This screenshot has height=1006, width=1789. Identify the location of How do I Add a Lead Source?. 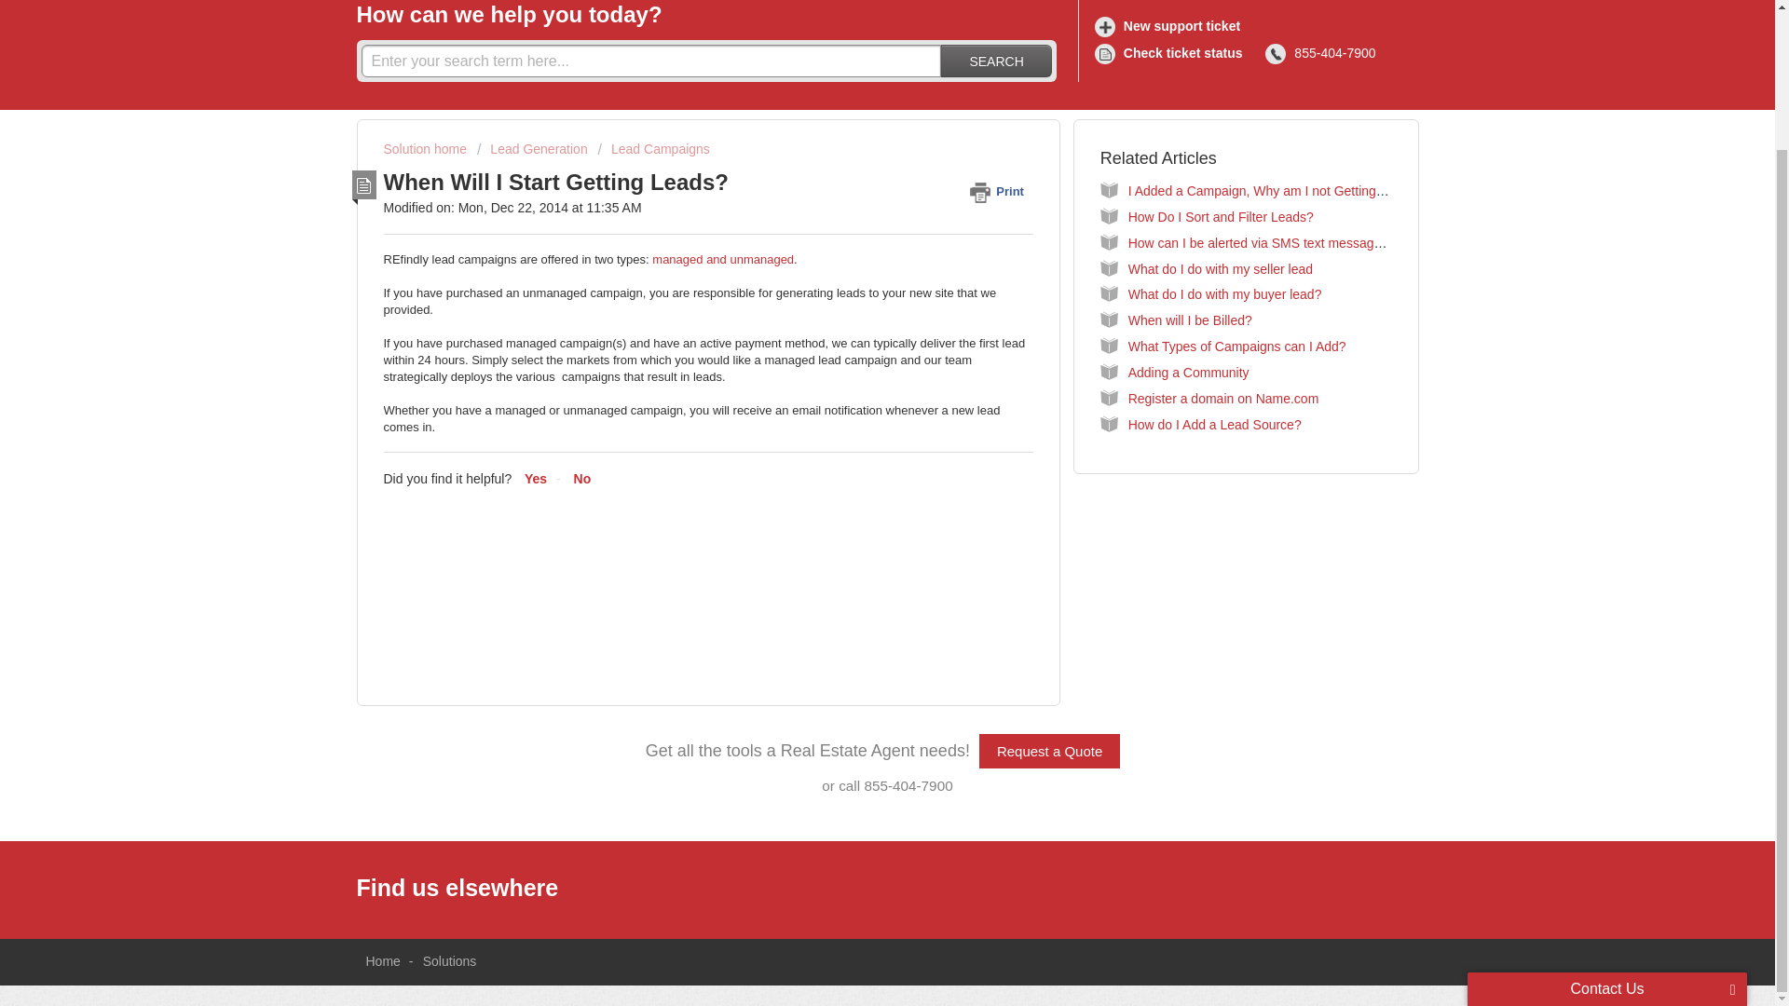
(1215, 425).